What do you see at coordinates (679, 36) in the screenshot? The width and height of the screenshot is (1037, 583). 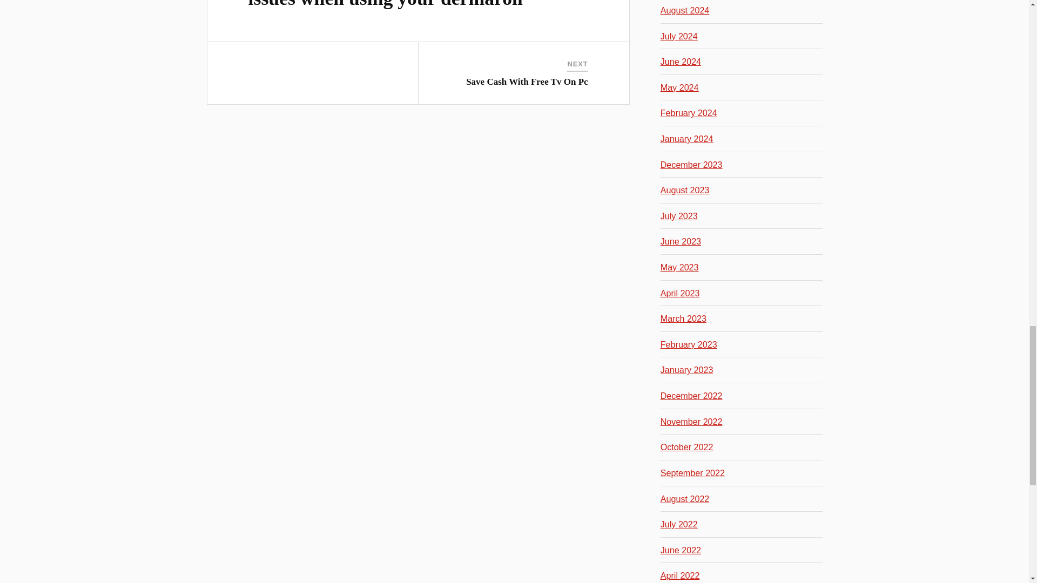 I see `July 2024` at bounding box center [679, 36].